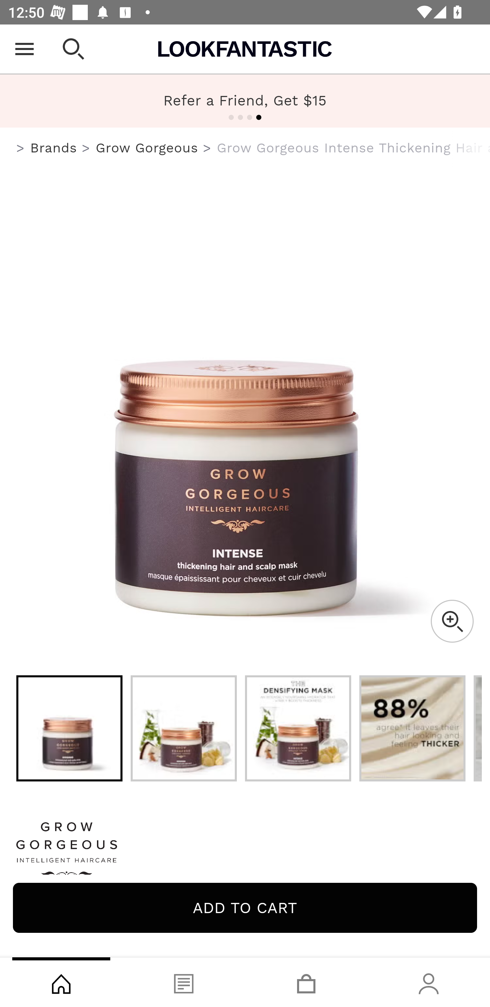 This screenshot has width=490, height=1007. I want to click on Brands, so click(53, 148).